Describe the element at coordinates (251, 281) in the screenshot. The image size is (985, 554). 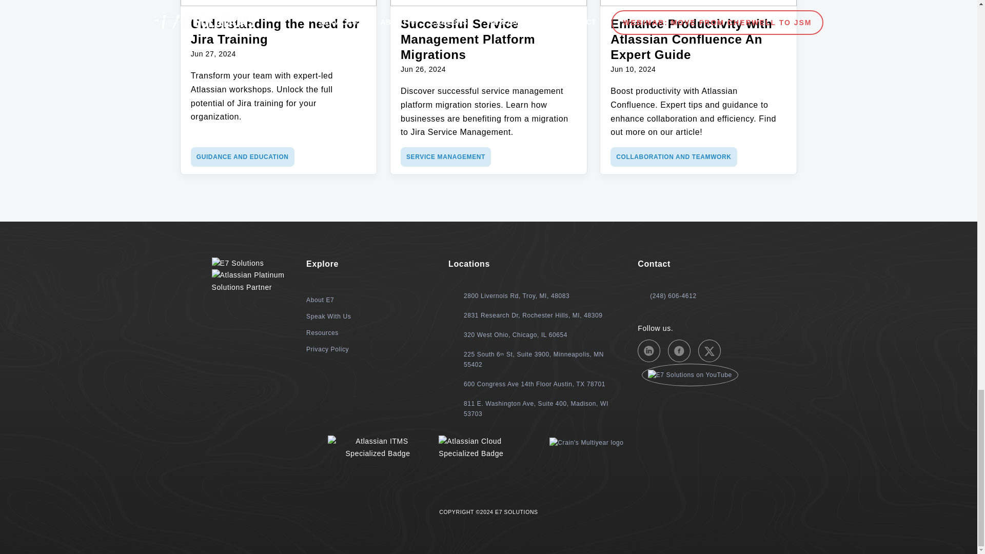
I see `Atlassian Platinum Solutions Partner` at that location.